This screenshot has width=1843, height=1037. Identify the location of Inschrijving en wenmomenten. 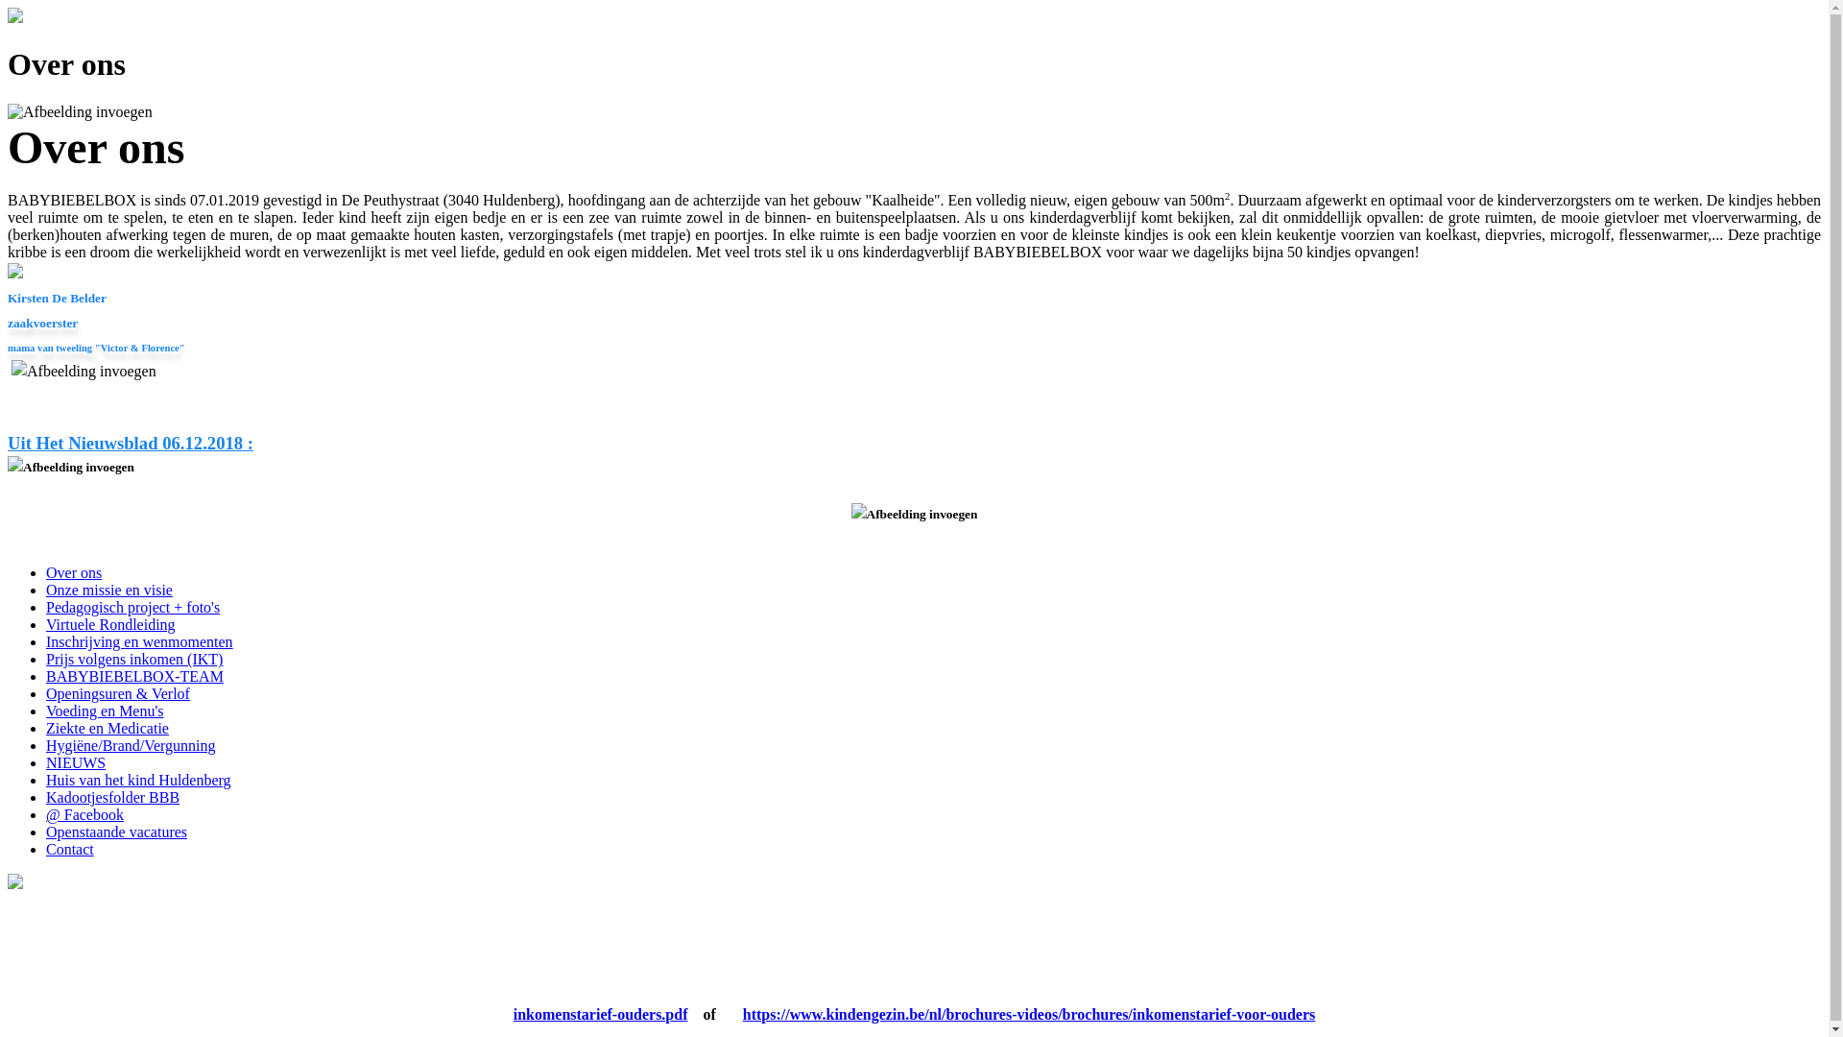
(140, 641).